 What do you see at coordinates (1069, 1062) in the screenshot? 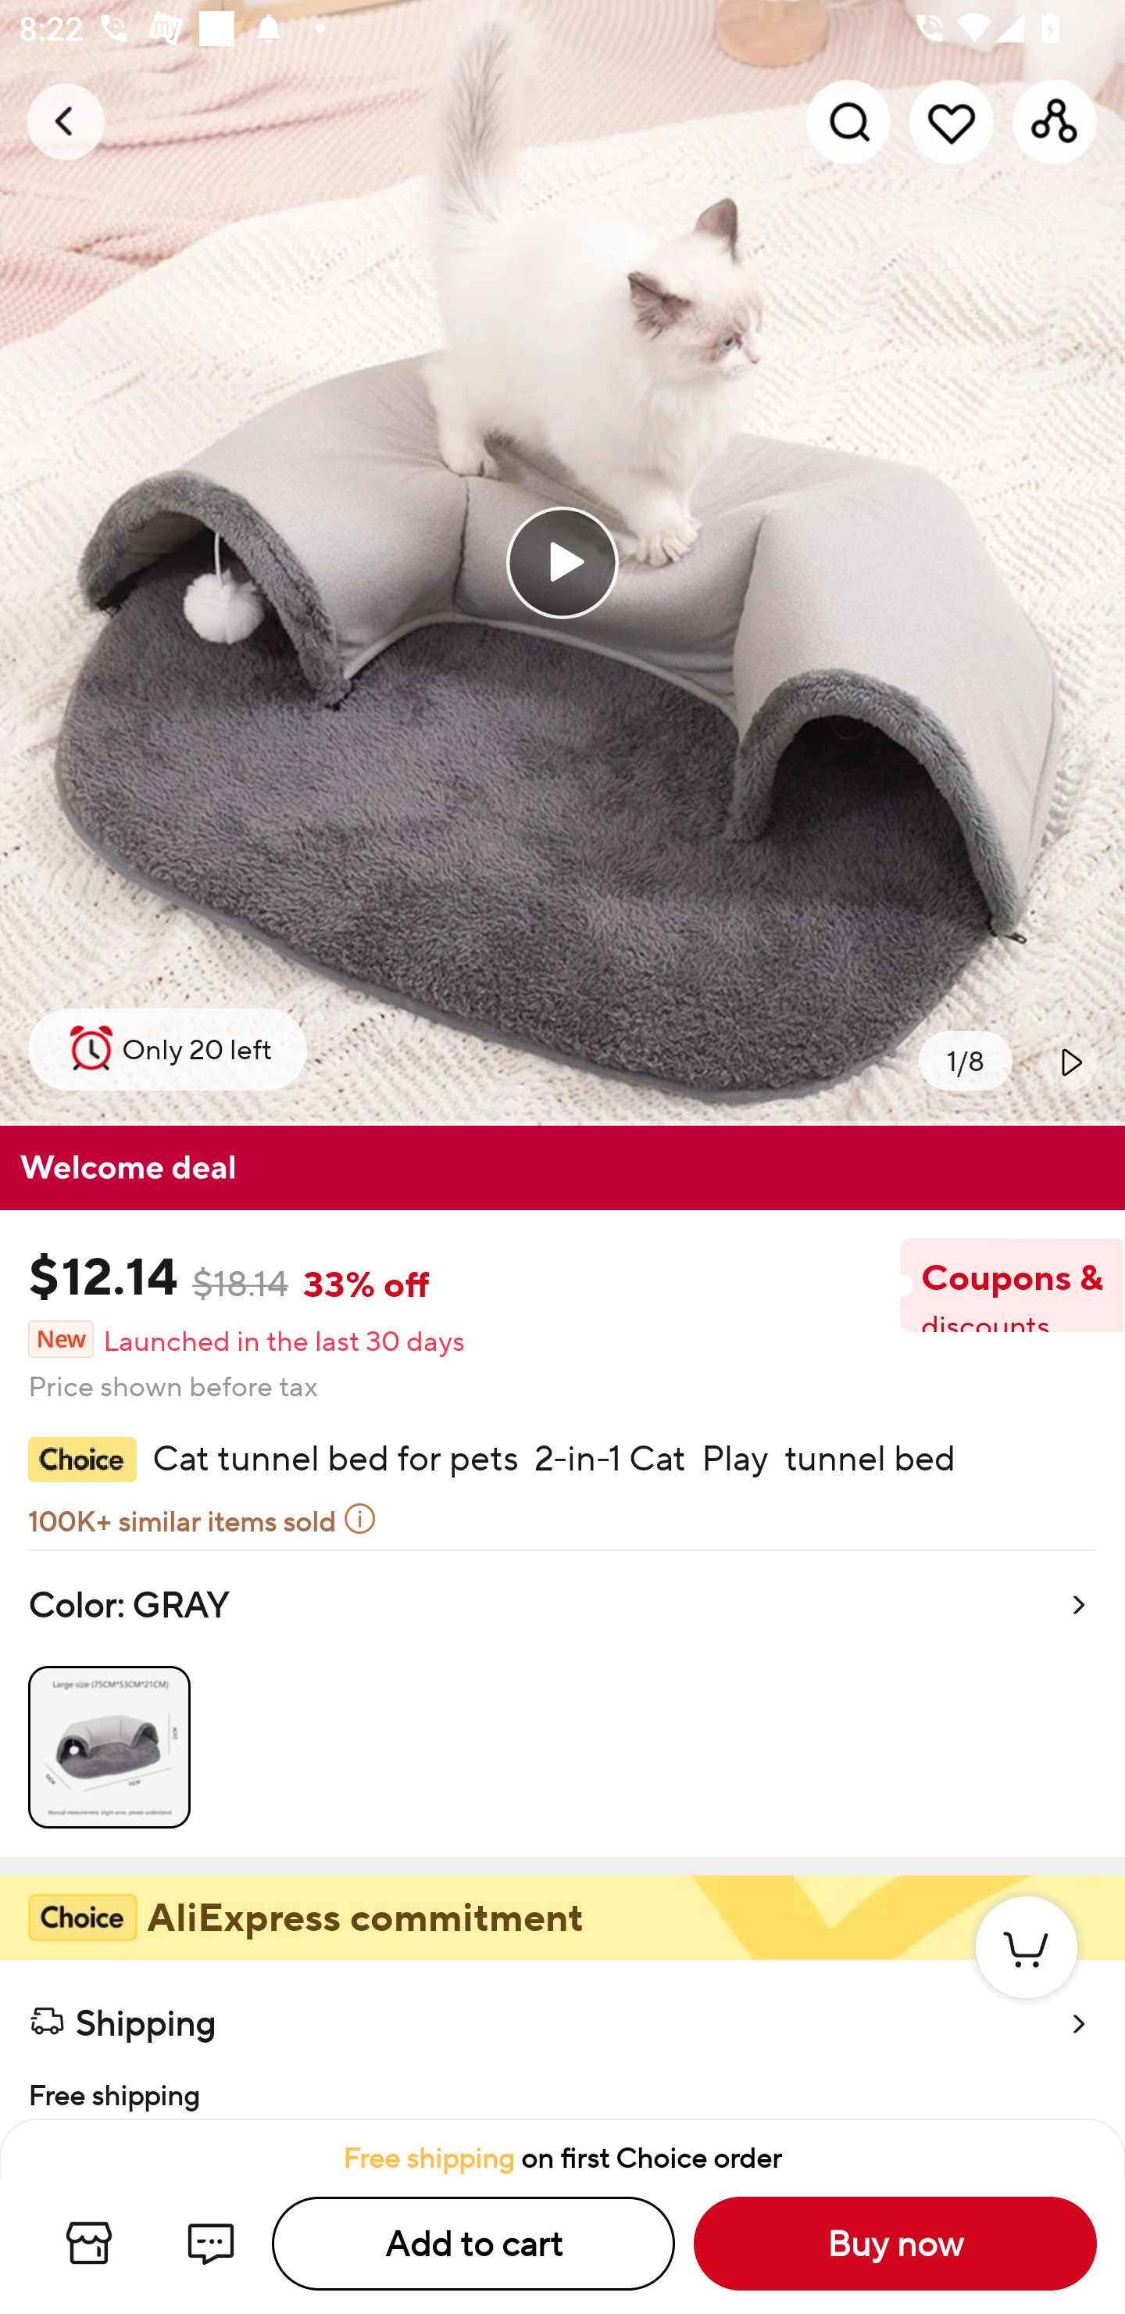
I see `` at bounding box center [1069, 1062].